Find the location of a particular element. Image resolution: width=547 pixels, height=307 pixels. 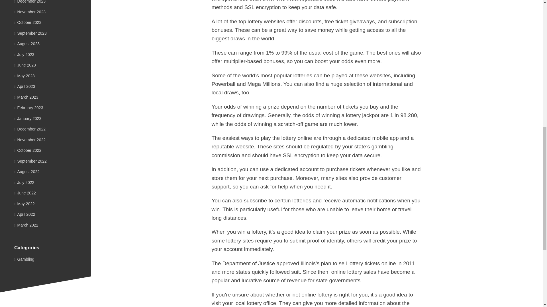

April 2023 is located at coordinates (25, 86).